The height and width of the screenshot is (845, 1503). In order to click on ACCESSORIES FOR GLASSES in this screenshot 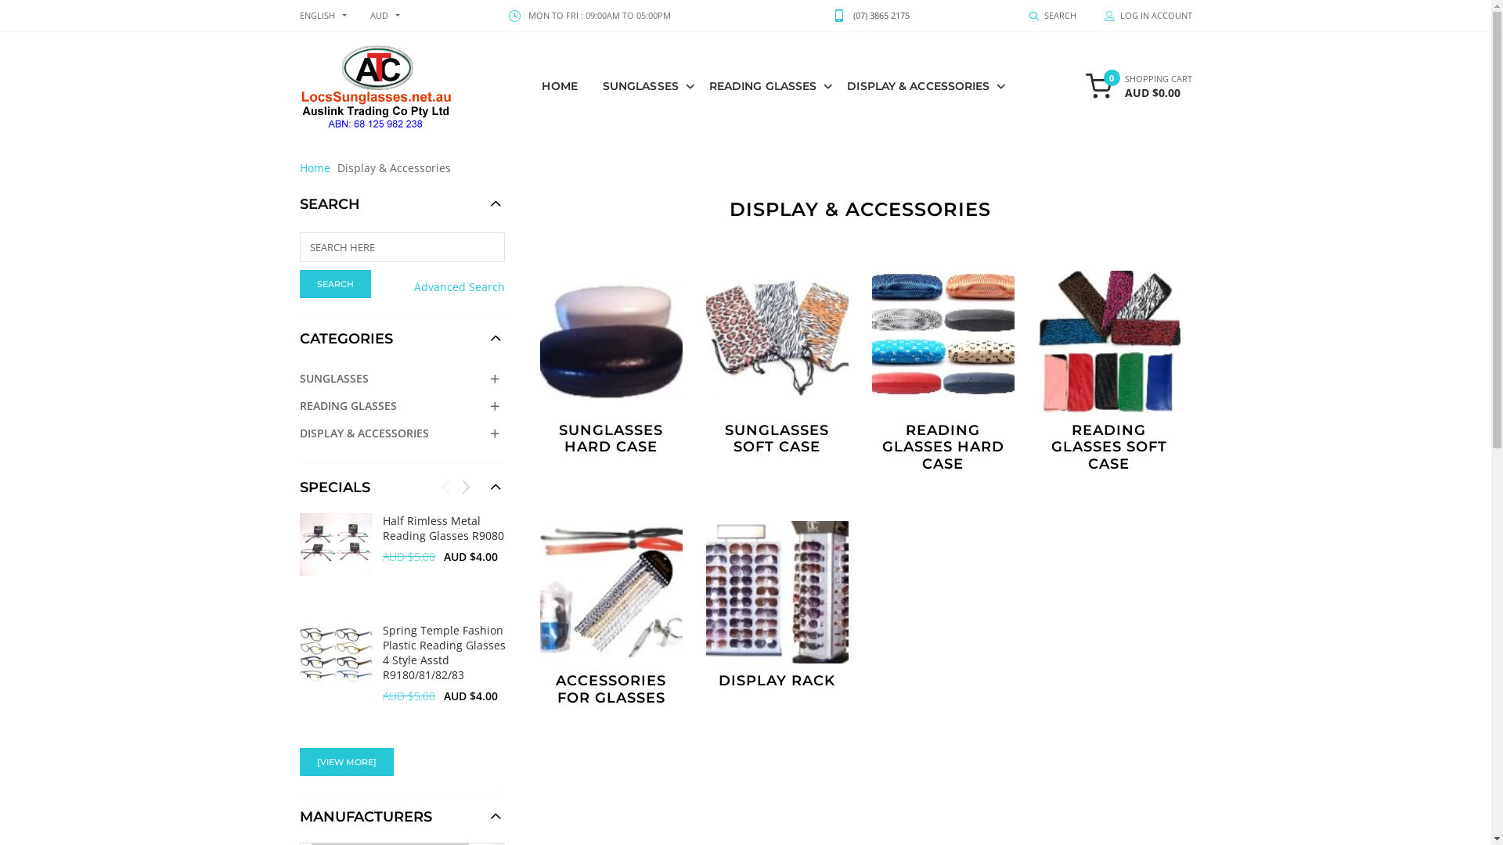, I will do `click(611, 613)`.